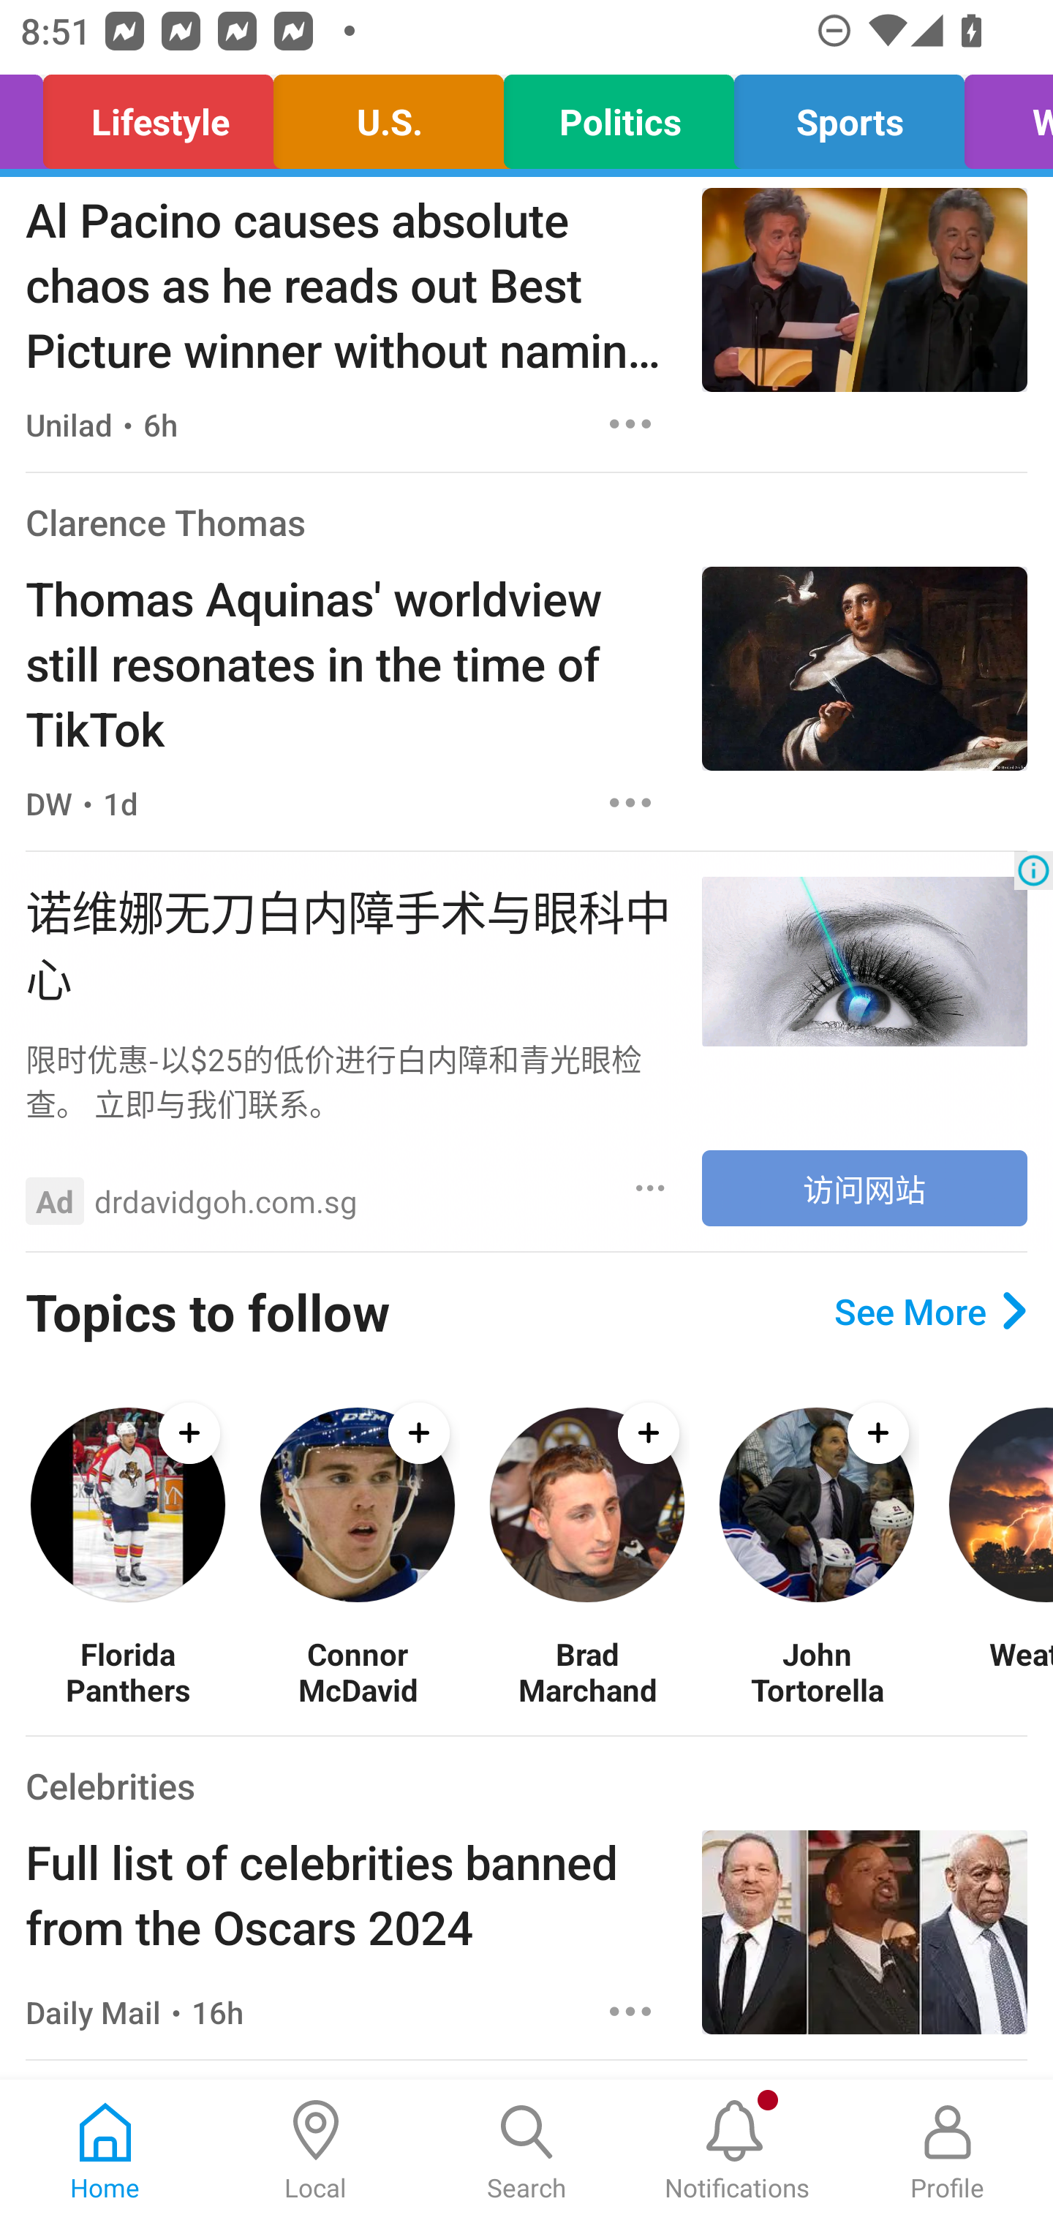 This screenshot has height=2223, width=1053. What do you see at coordinates (586, 1672) in the screenshot?
I see `Brad Marchand` at bounding box center [586, 1672].